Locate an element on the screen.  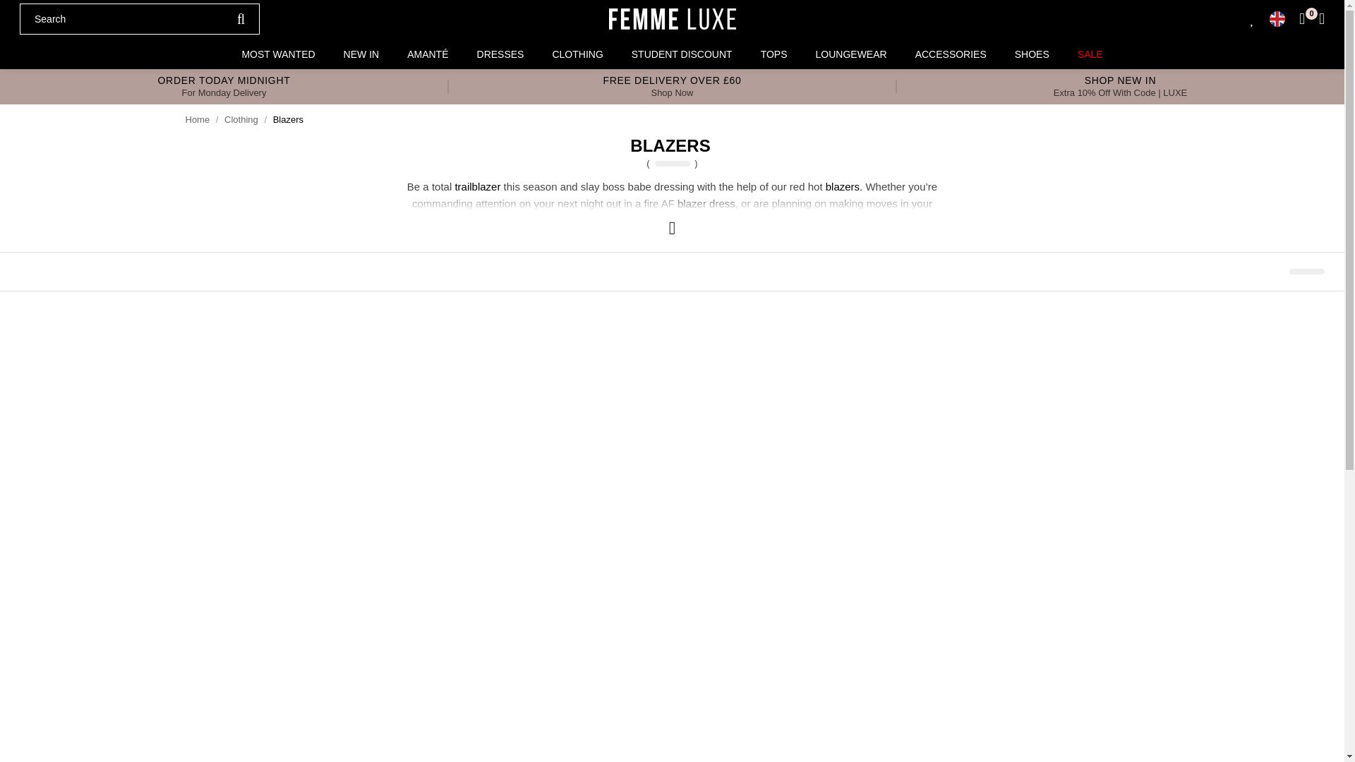
Home is located at coordinates (197, 120).